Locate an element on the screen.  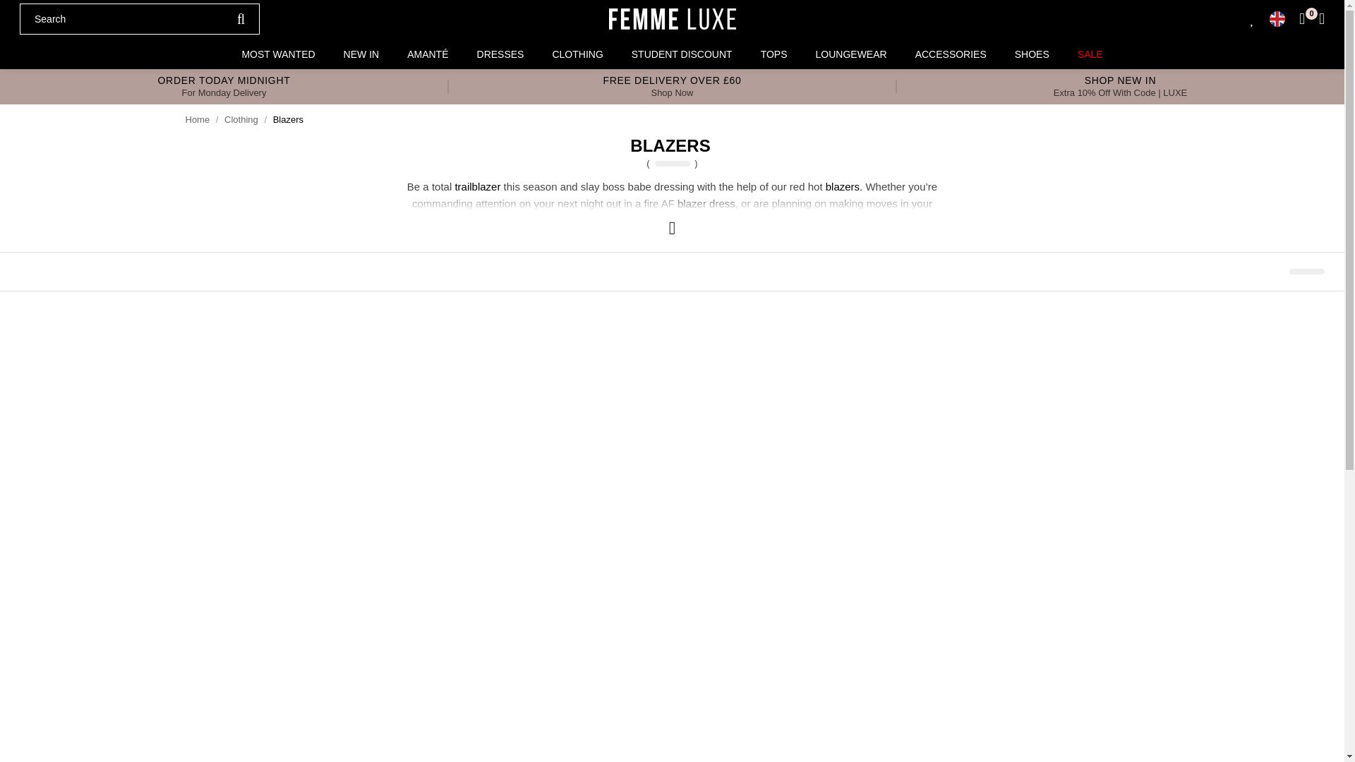
Home is located at coordinates (197, 120).